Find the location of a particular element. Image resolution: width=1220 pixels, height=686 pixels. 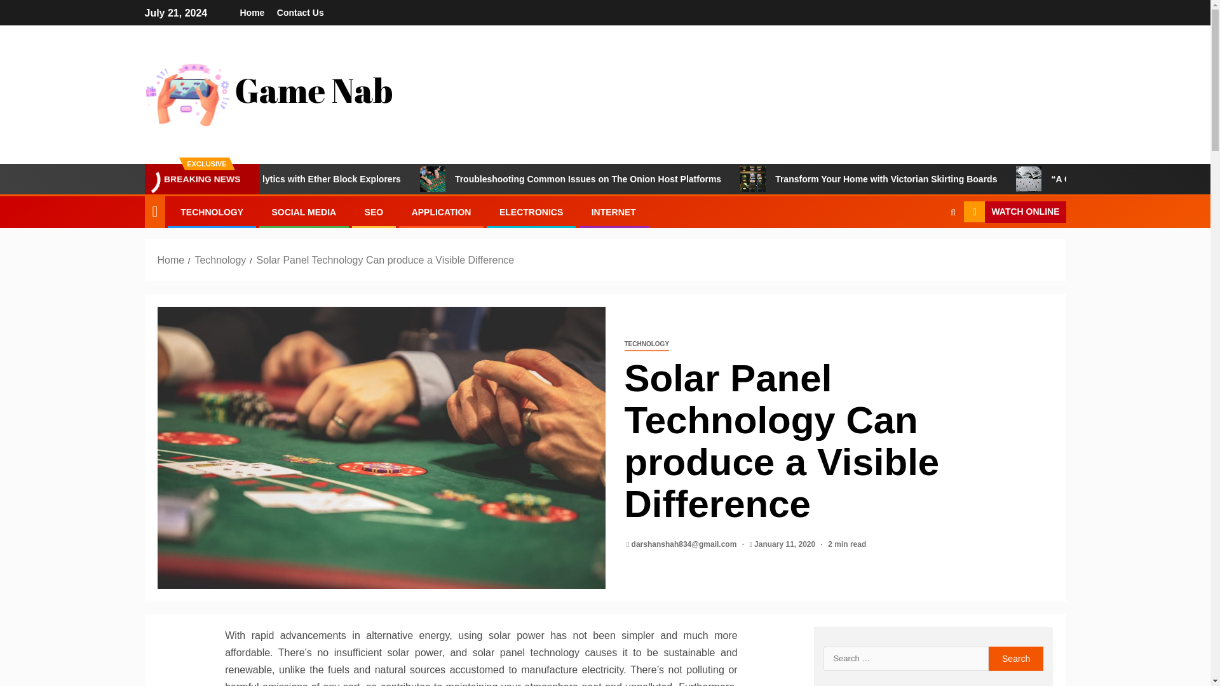

TECHNOLOGY is located at coordinates (212, 212).